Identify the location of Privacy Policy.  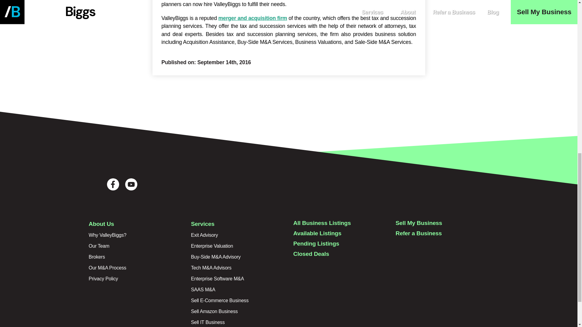
(103, 279).